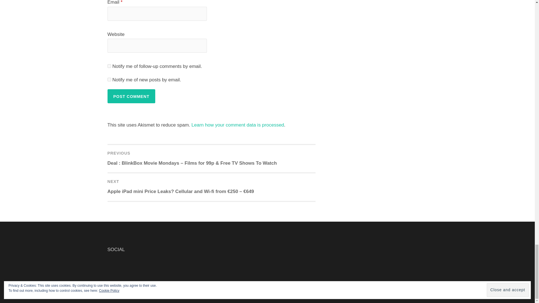 The height and width of the screenshot is (303, 539). I want to click on subscribe, so click(109, 66).